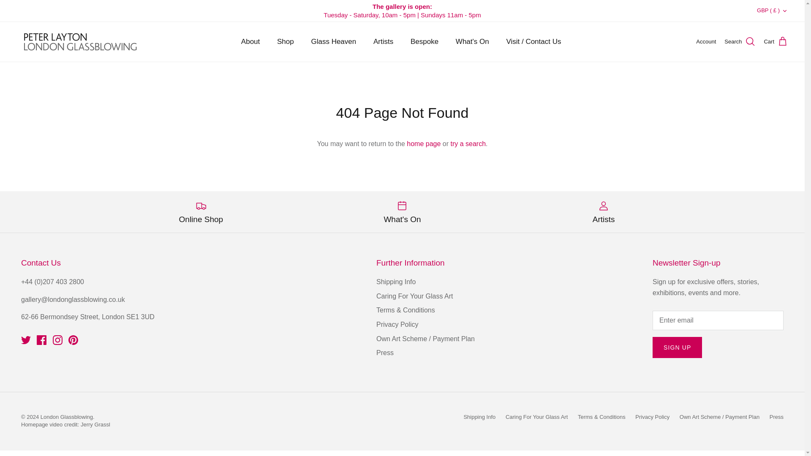 Image resolution: width=811 pixels, height=456 pixels. Describe the element at coordinates (423, 144) in the screenshot. I see `home page` at that location.